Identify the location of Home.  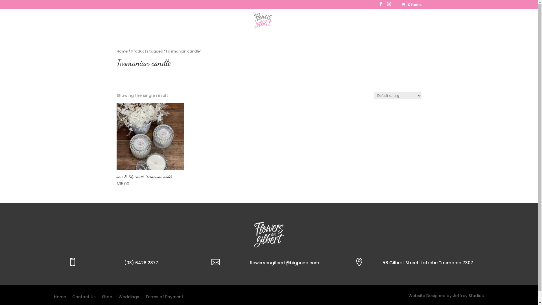
(122, 51).